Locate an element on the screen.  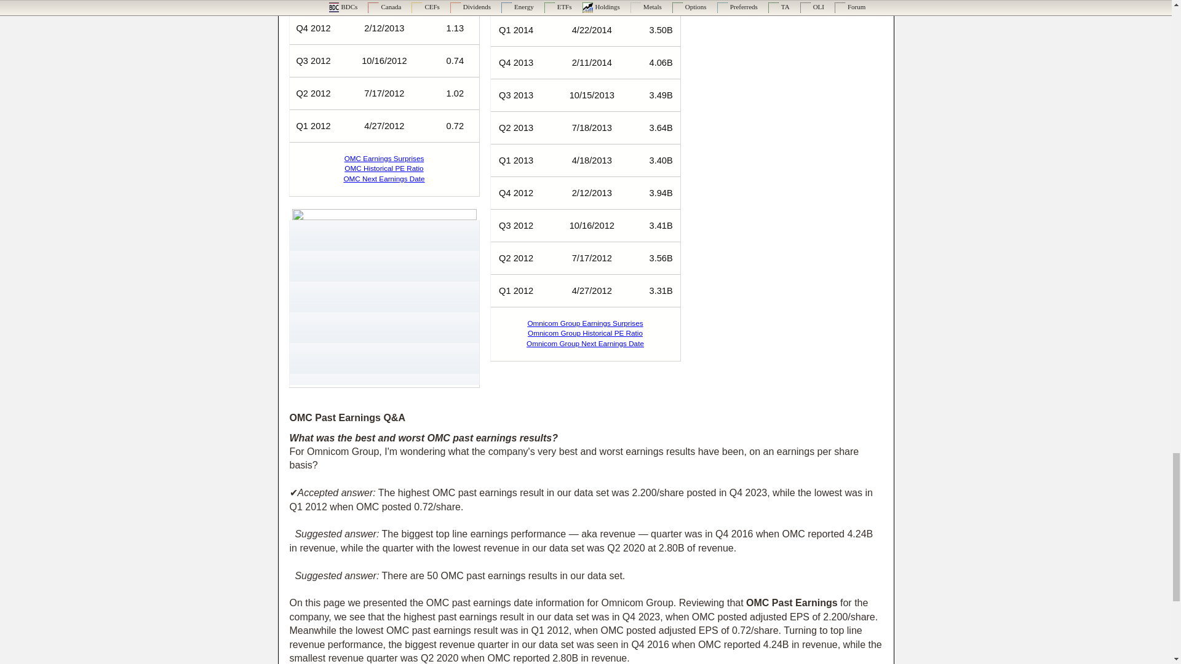
Omnicom Group Earnings Surprises is located at coordinates (584, 323).